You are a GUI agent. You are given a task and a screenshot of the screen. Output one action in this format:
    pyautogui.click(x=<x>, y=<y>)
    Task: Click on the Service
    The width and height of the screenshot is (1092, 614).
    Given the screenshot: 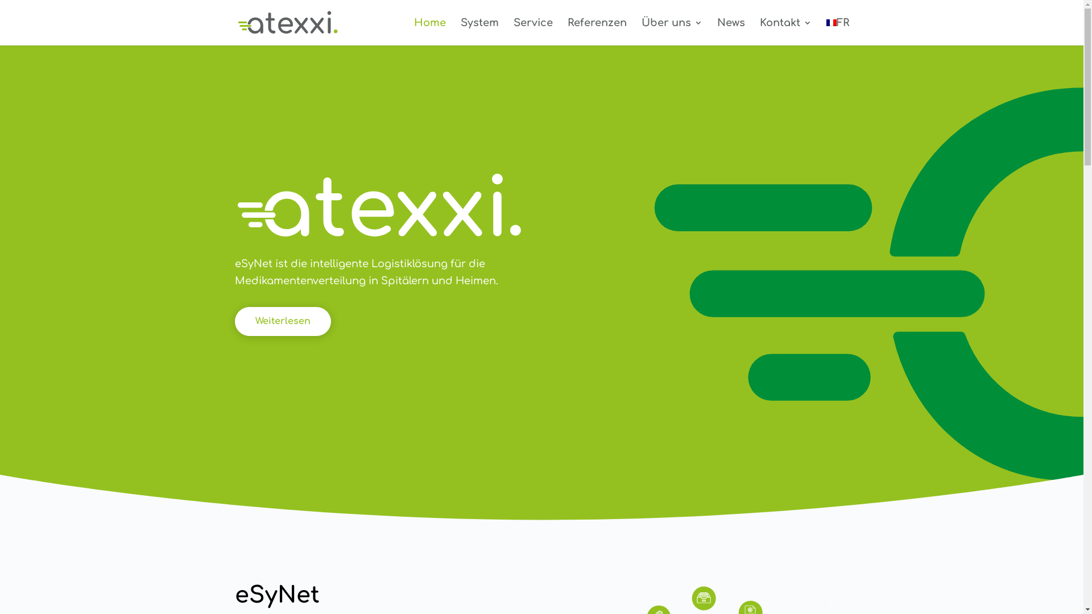 What is the action you would take?
    pyautogui.click(x=532, y=32)
    